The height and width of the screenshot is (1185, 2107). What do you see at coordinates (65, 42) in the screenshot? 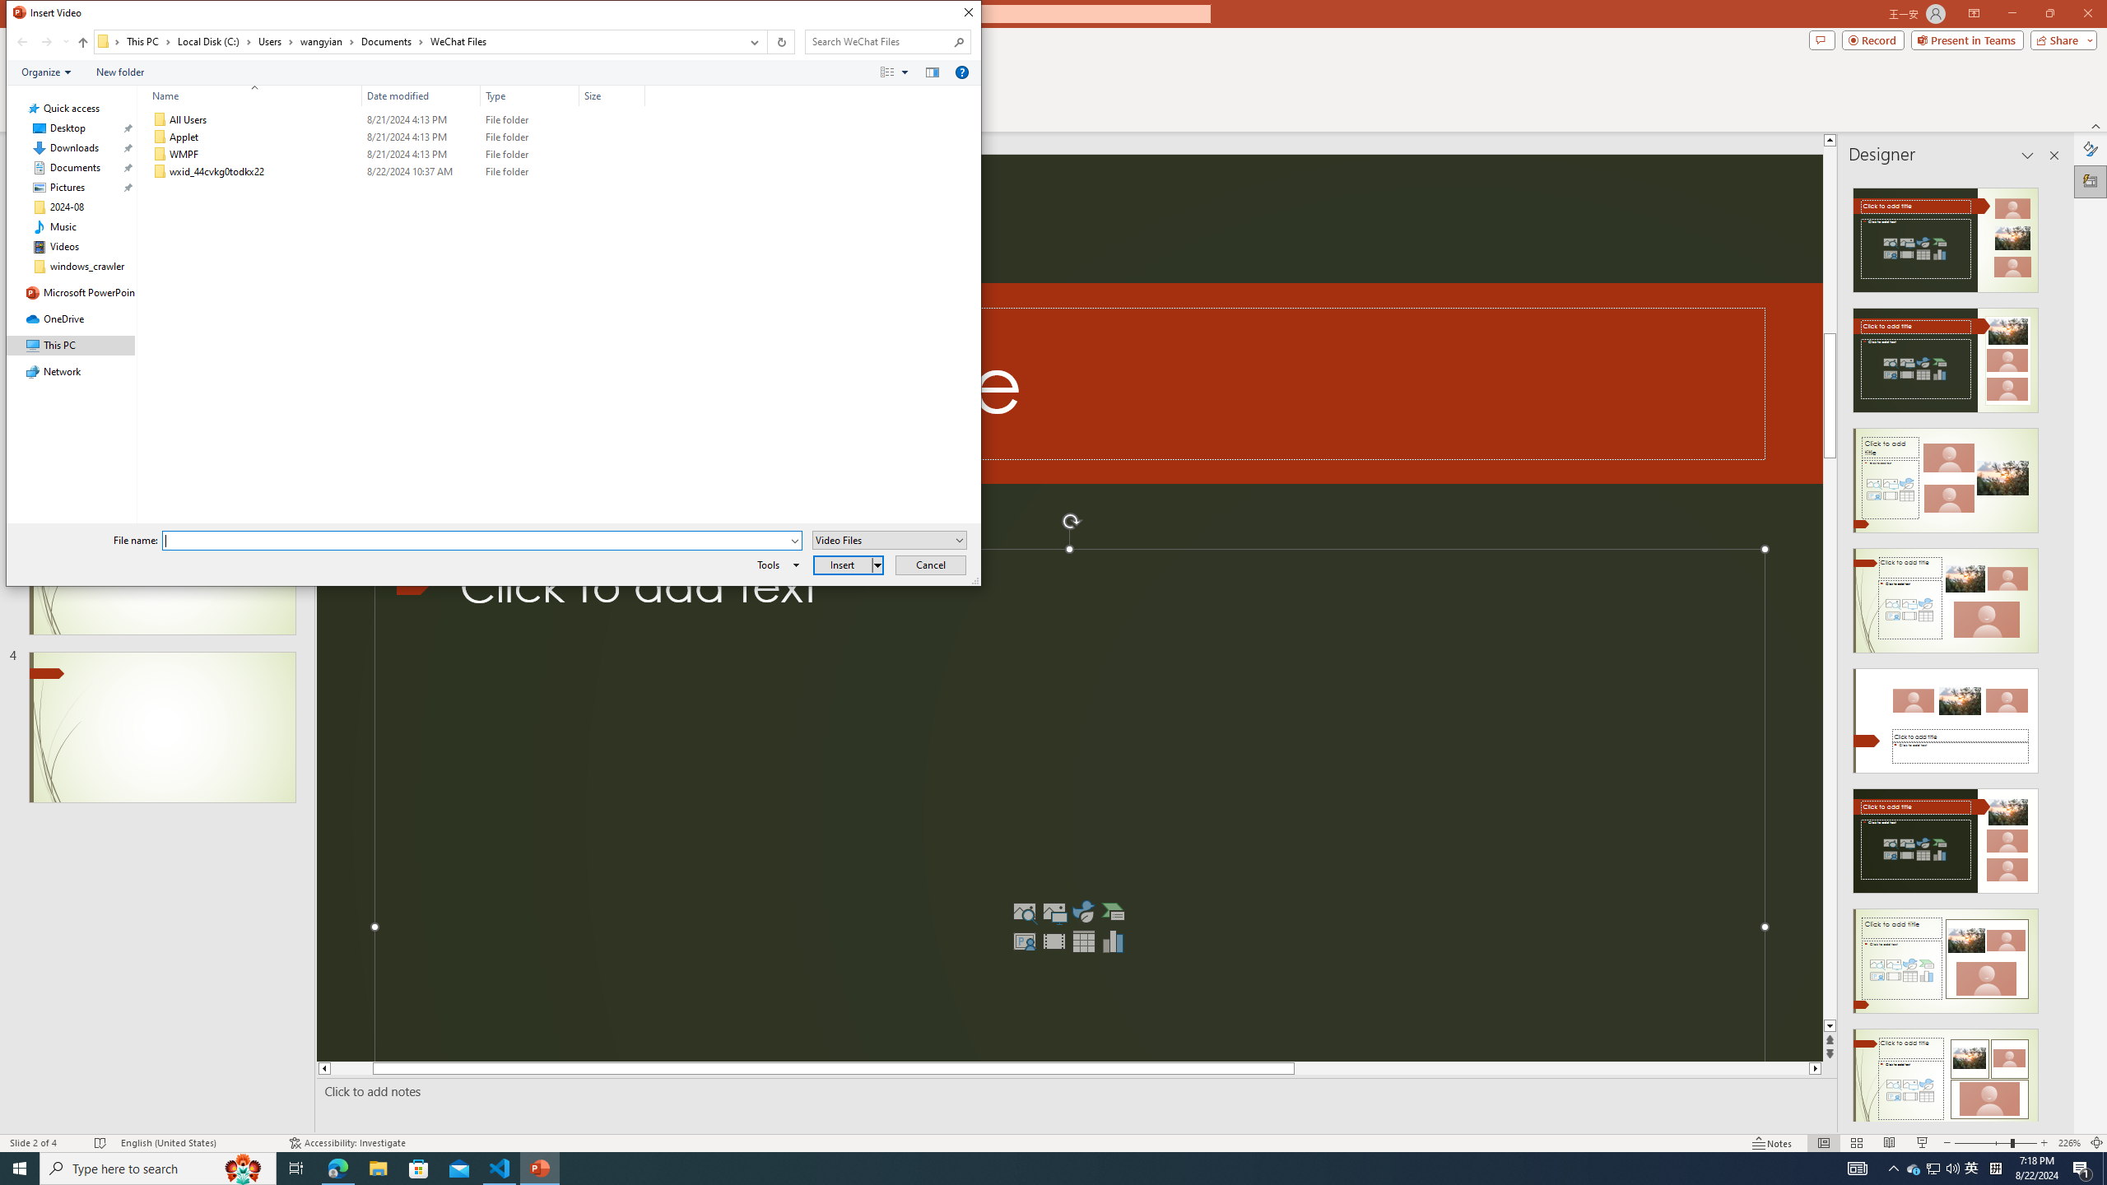
I see `Recent locations` at bounding box center [65, 42].